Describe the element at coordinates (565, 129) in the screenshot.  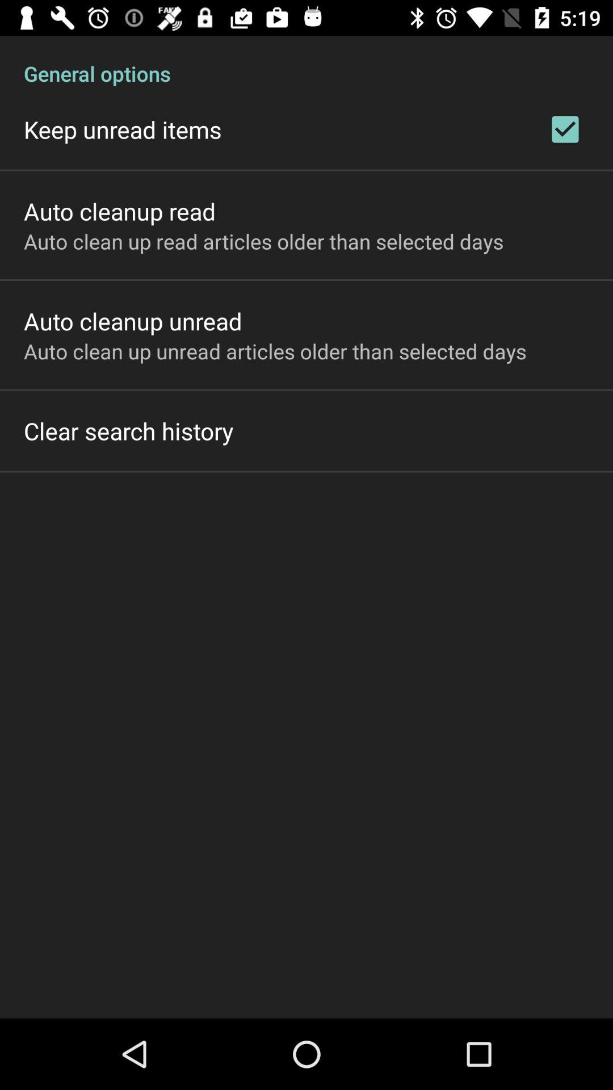
I see `turn on the item to the right of the keep unread items item` at that location.